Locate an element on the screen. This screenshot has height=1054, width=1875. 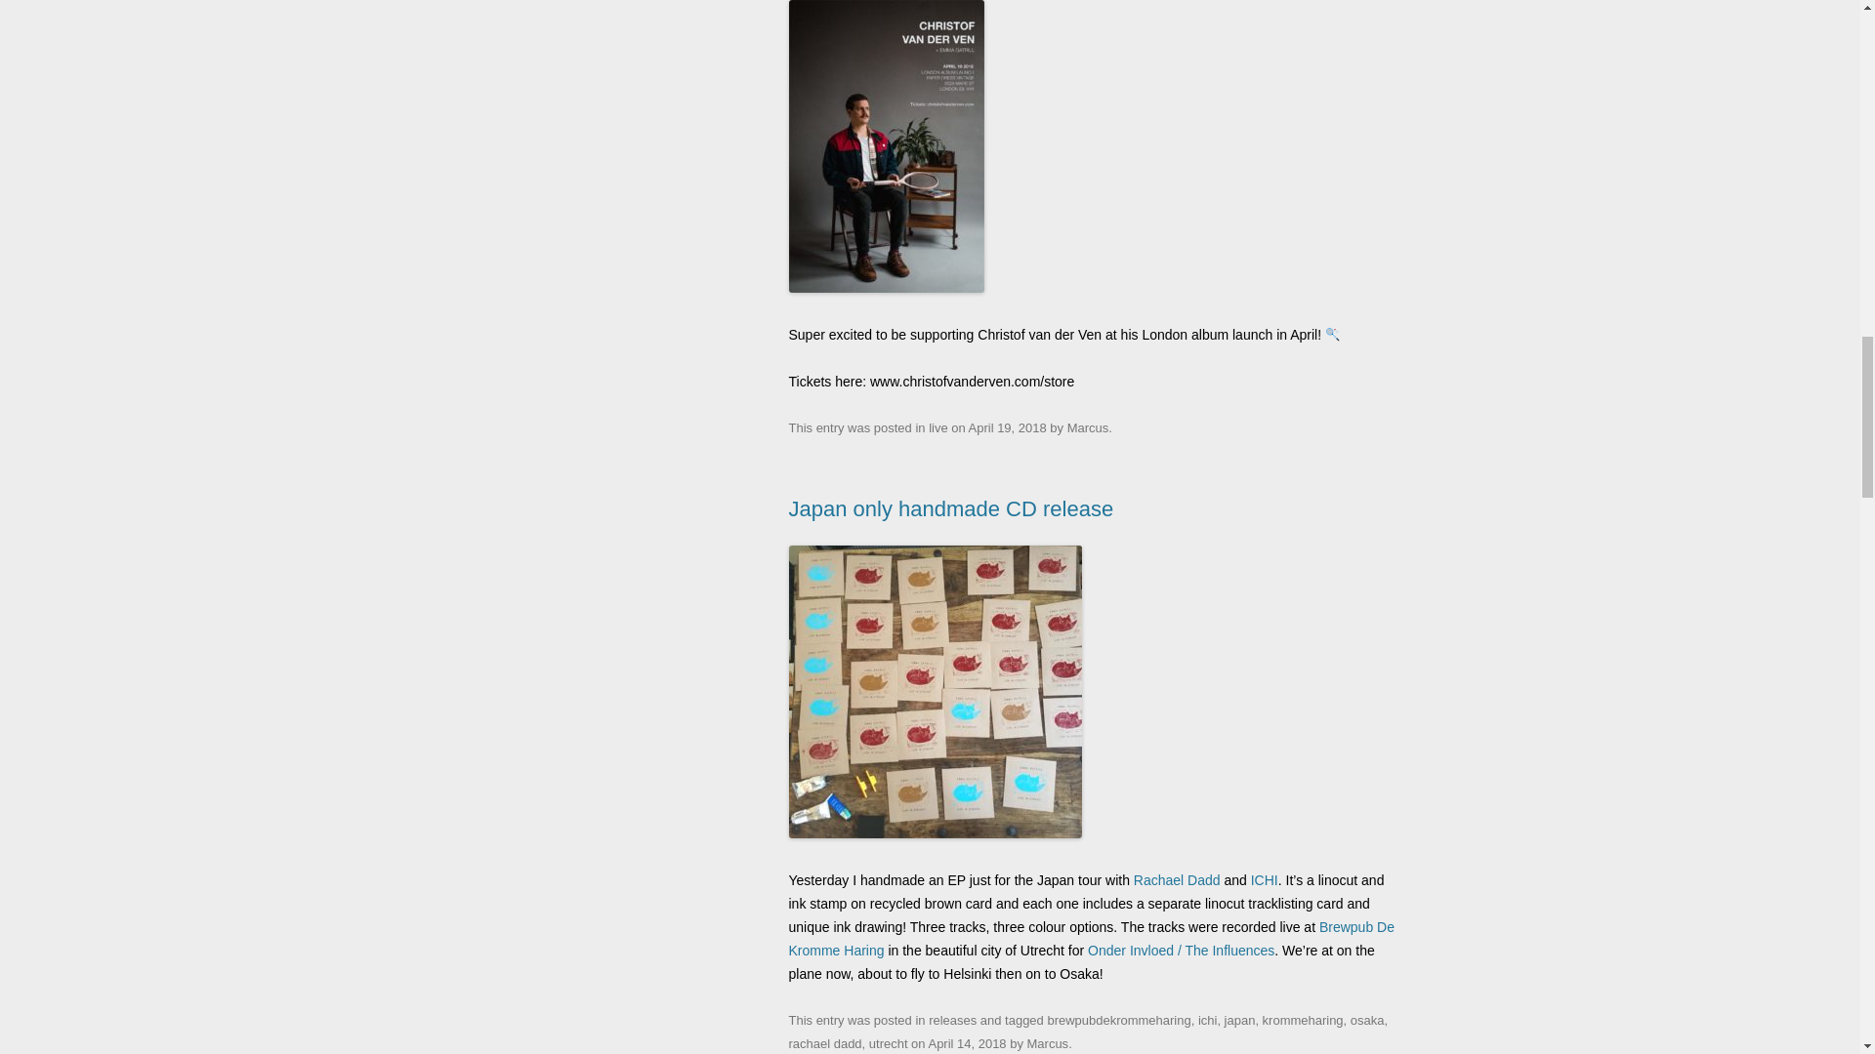
Permalink to Japan only handmade CD release is located at coordinates (951, 507).